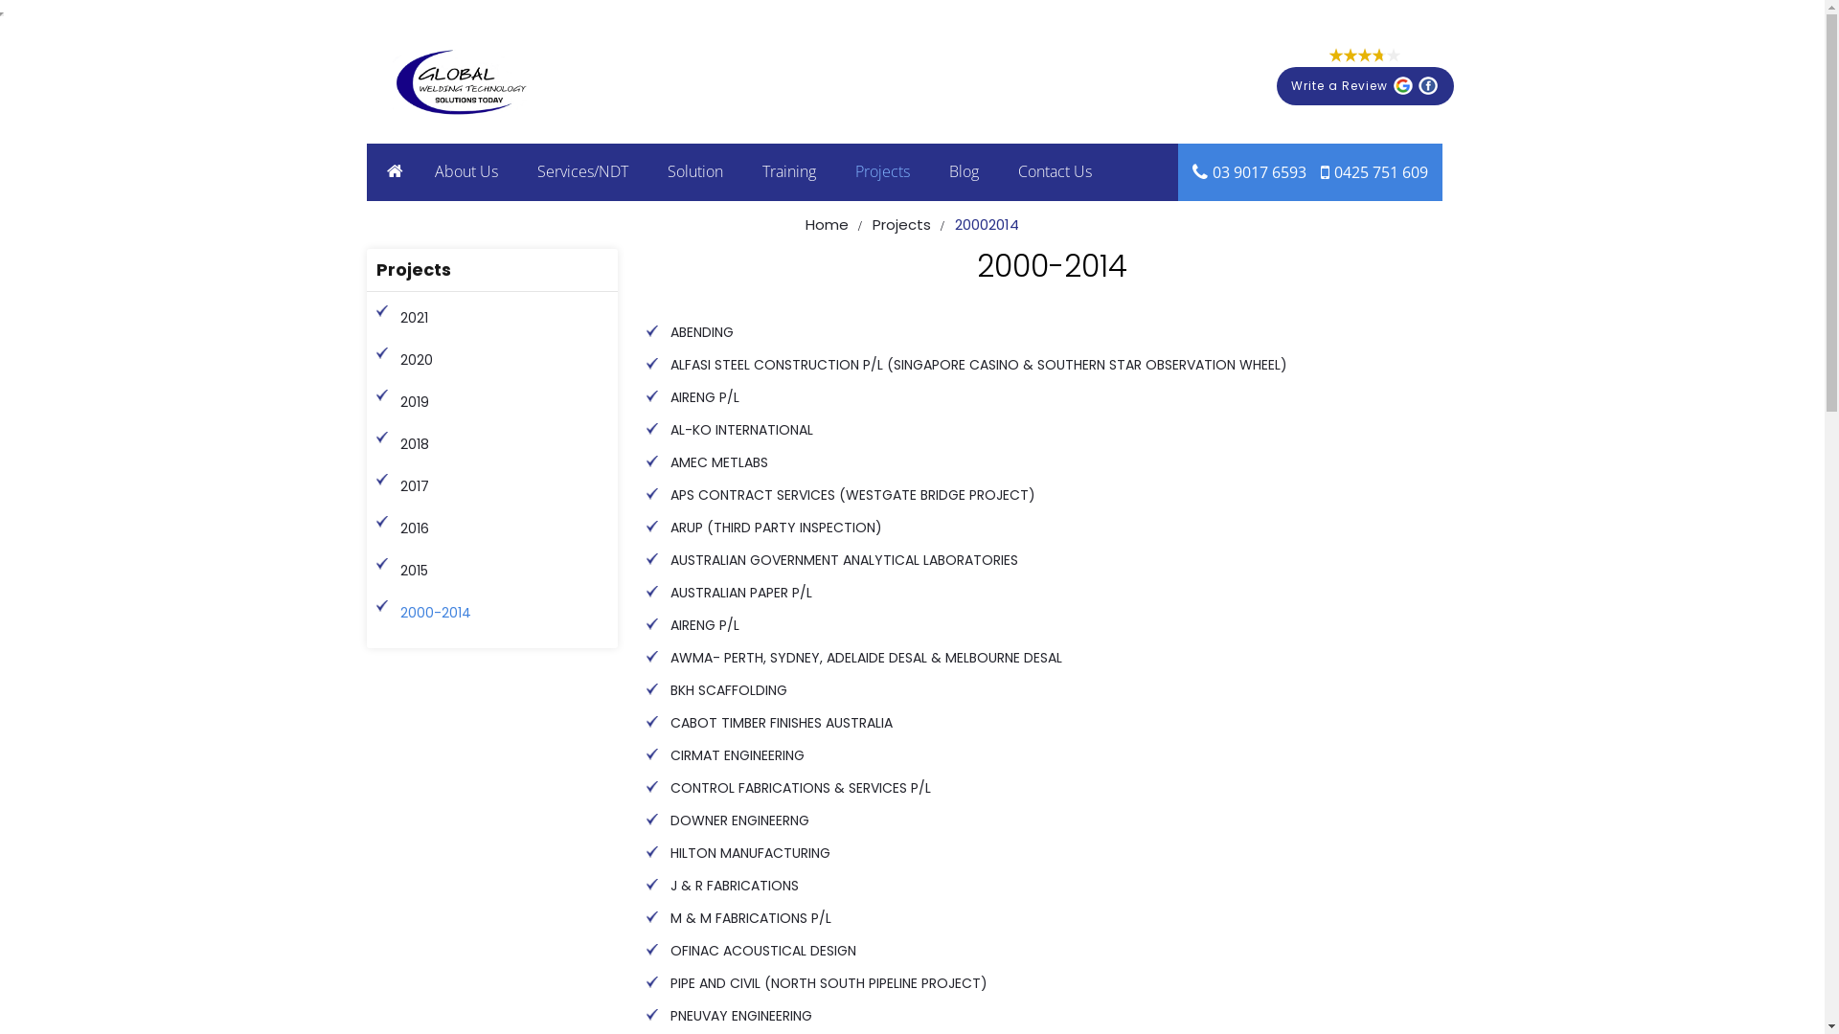 Image resolution: width=1839 pixels, height=1034 pixels. What do you see at coordinates (902, 225) in the screenshot?
I see `Projects` at bounding box center [902, 225].